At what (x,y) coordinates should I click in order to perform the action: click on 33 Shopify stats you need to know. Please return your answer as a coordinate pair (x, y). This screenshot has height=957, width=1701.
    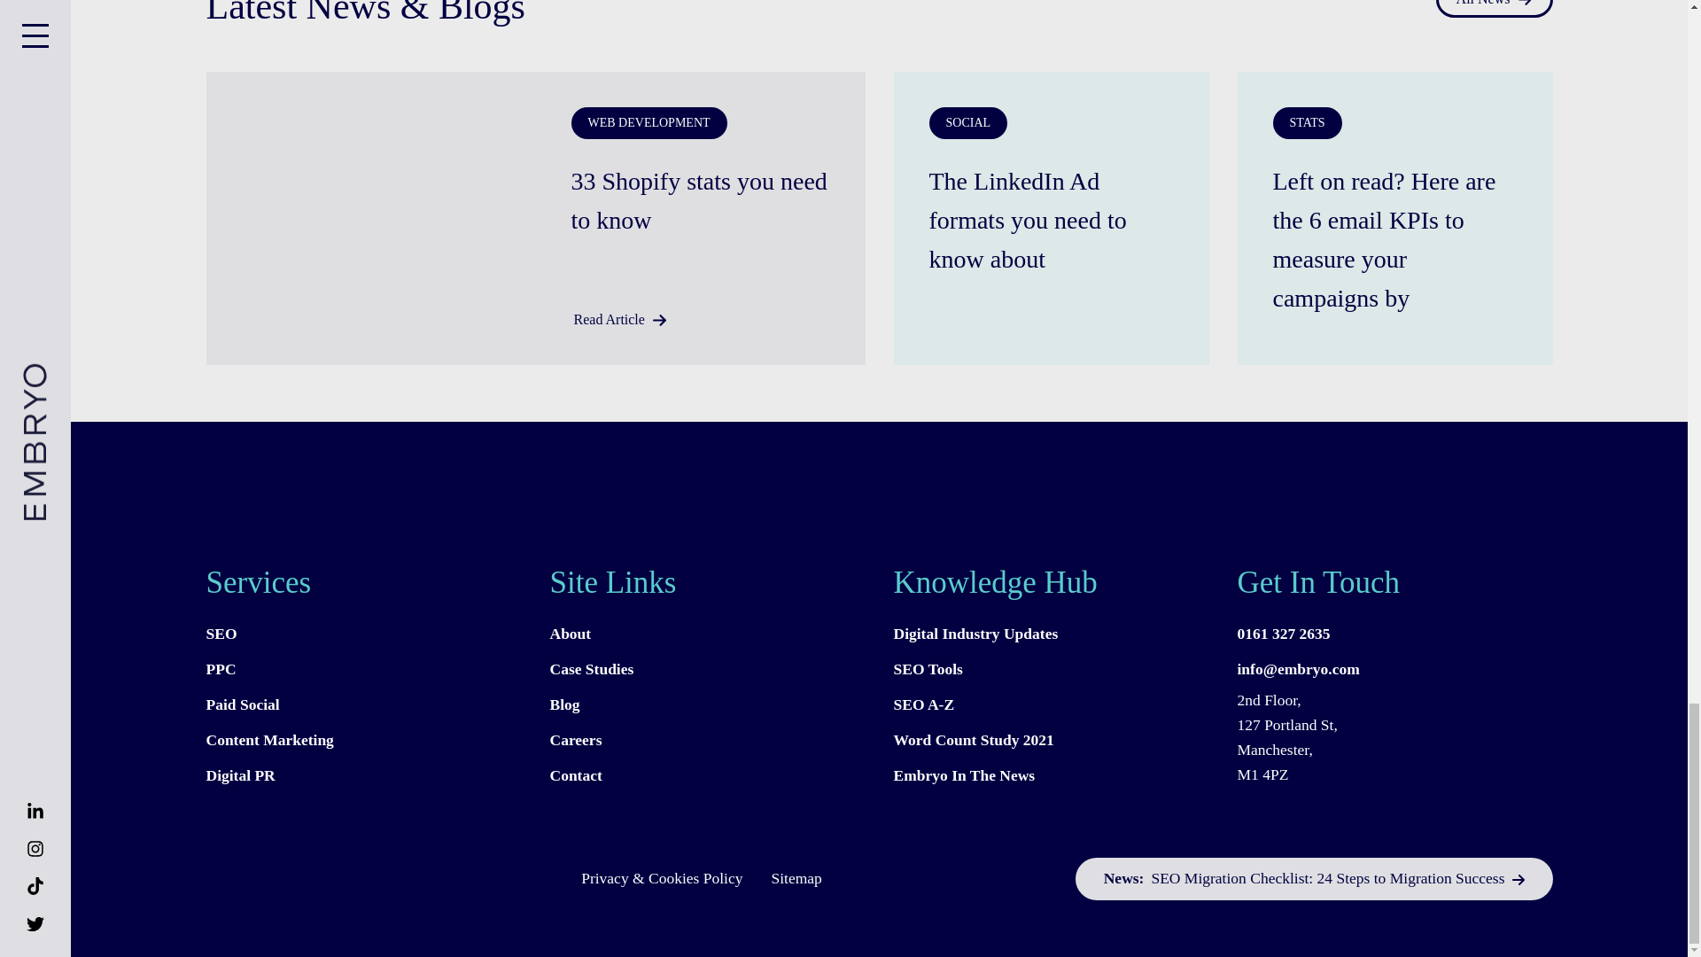
    Looking at the image, I should click on (700, 198).